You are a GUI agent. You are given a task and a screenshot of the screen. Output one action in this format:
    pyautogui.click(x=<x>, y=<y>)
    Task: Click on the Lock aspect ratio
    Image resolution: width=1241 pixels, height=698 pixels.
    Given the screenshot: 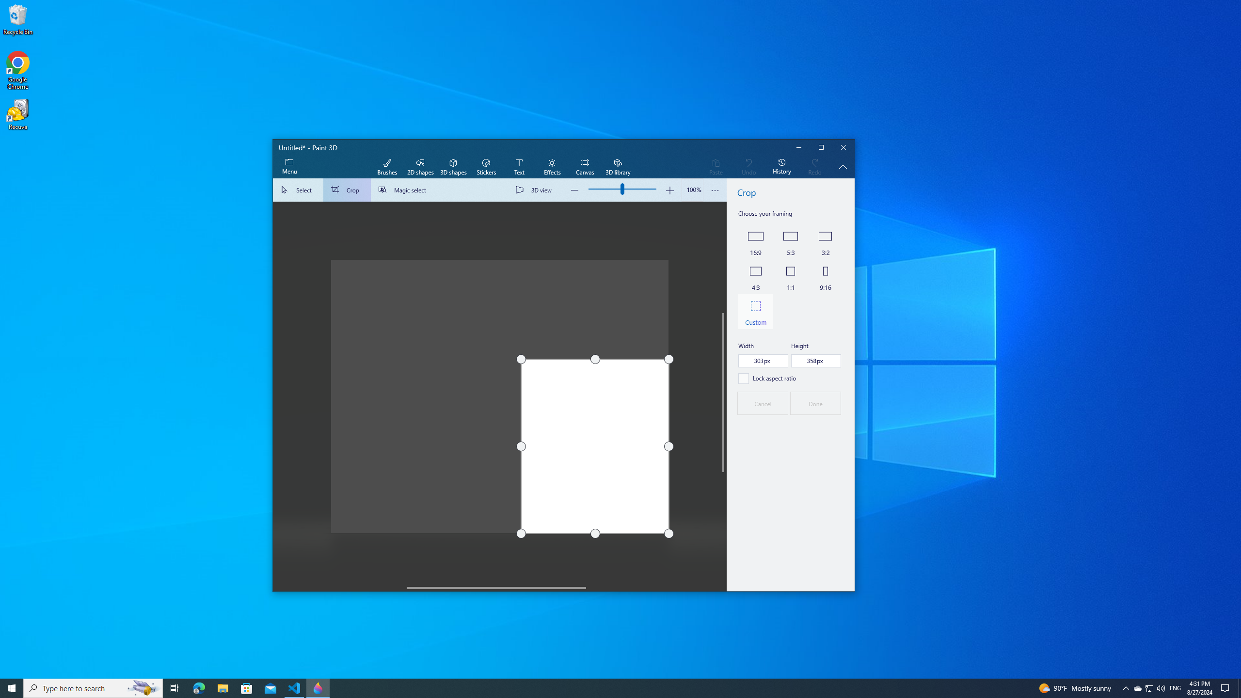 What is the action you would take?
    pyautogui.click(x=767, y=378)
    